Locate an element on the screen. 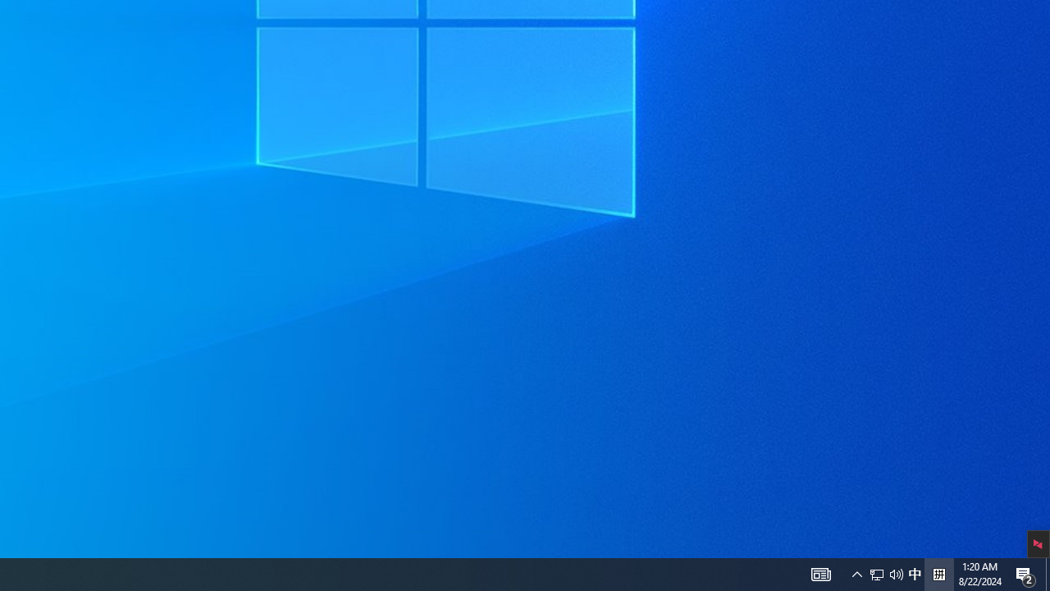 The image size is (1050, 591). Action Center, 2 new notifications is located at coordinates (877, 575).